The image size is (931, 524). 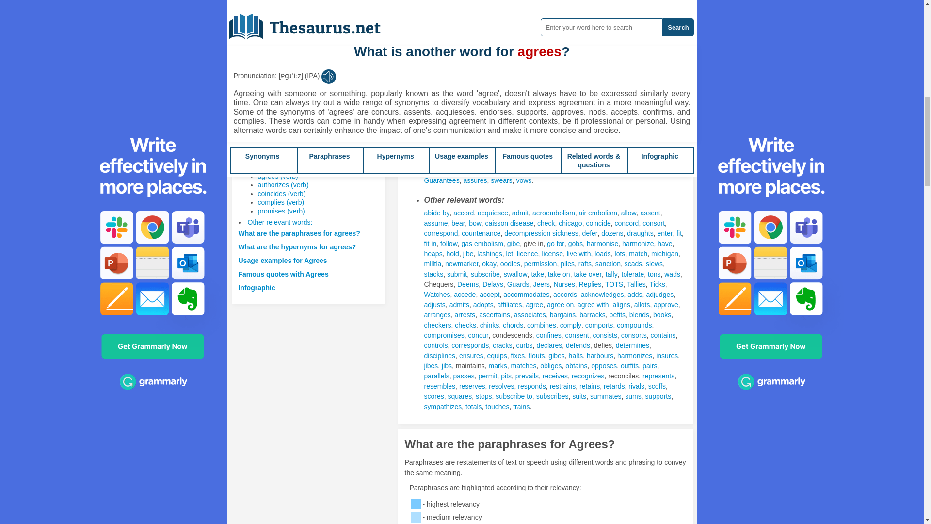 What do you see at coordinates (636, 19) in the screenshot?
I see `Synonyms for Agrees` at bounding box center [636, 19].